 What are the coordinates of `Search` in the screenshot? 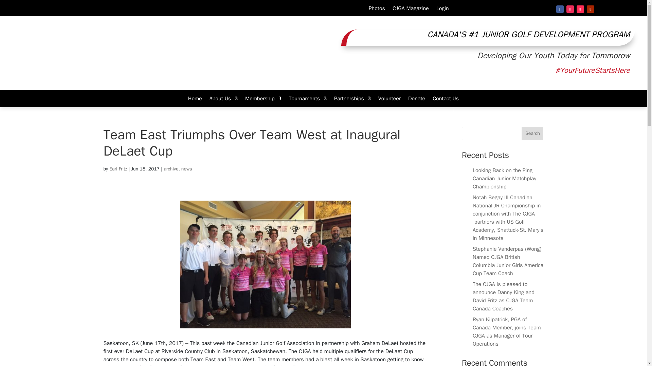 It's located at (532, 133).